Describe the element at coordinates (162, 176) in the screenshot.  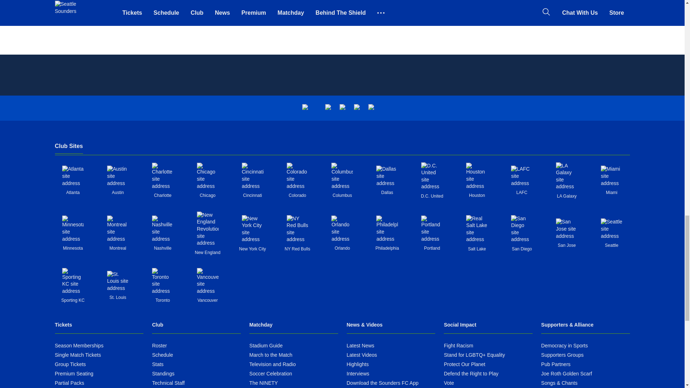
I see `Link to Charlotte` at that location.